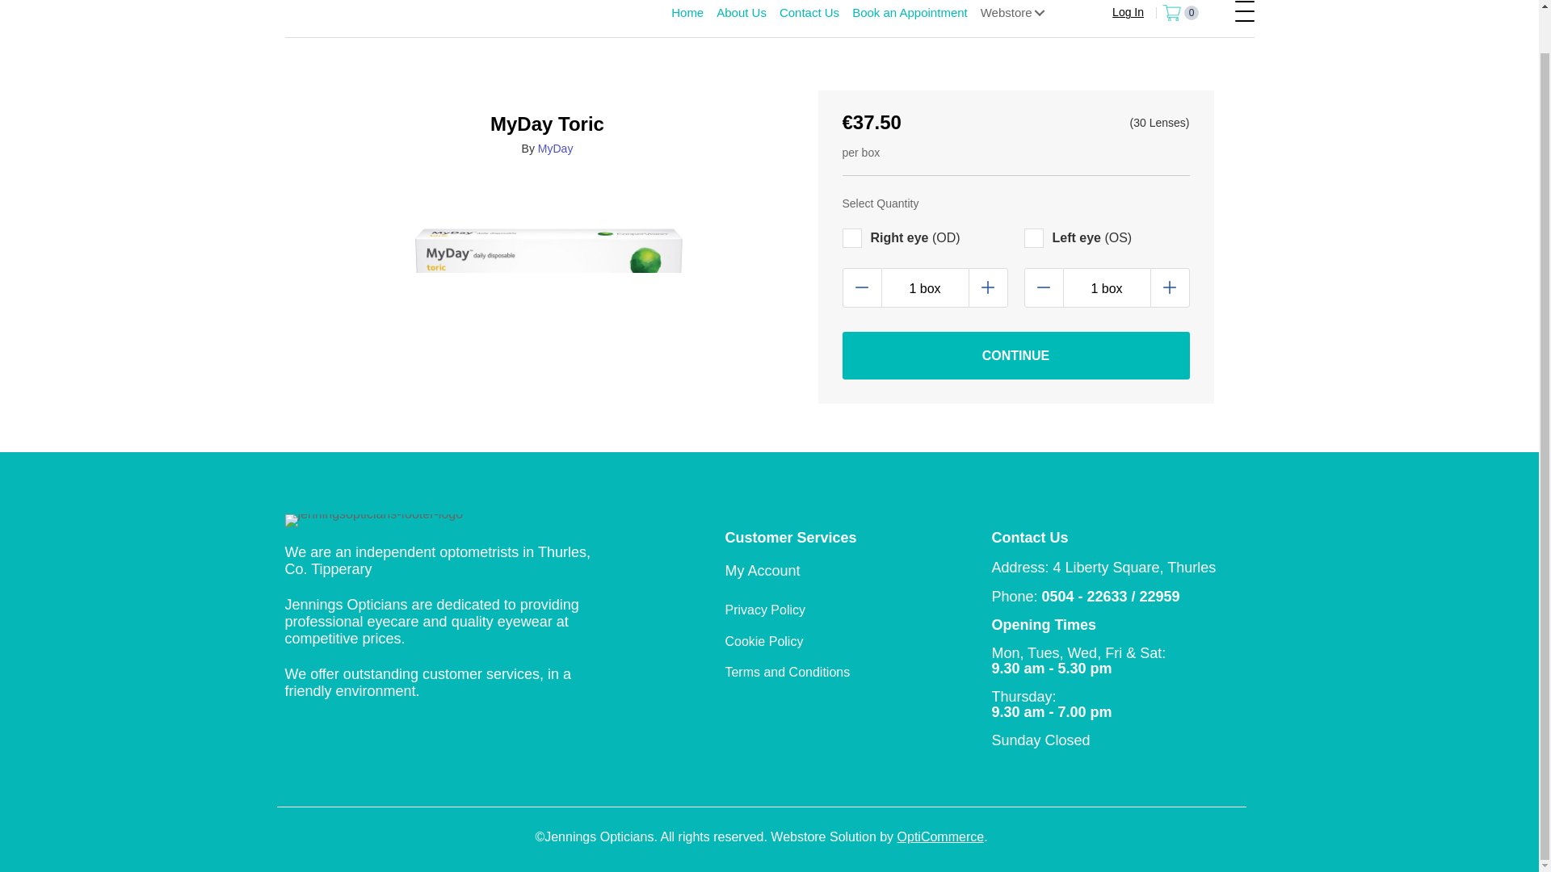  I want to click on About Us, so click(742, 15).